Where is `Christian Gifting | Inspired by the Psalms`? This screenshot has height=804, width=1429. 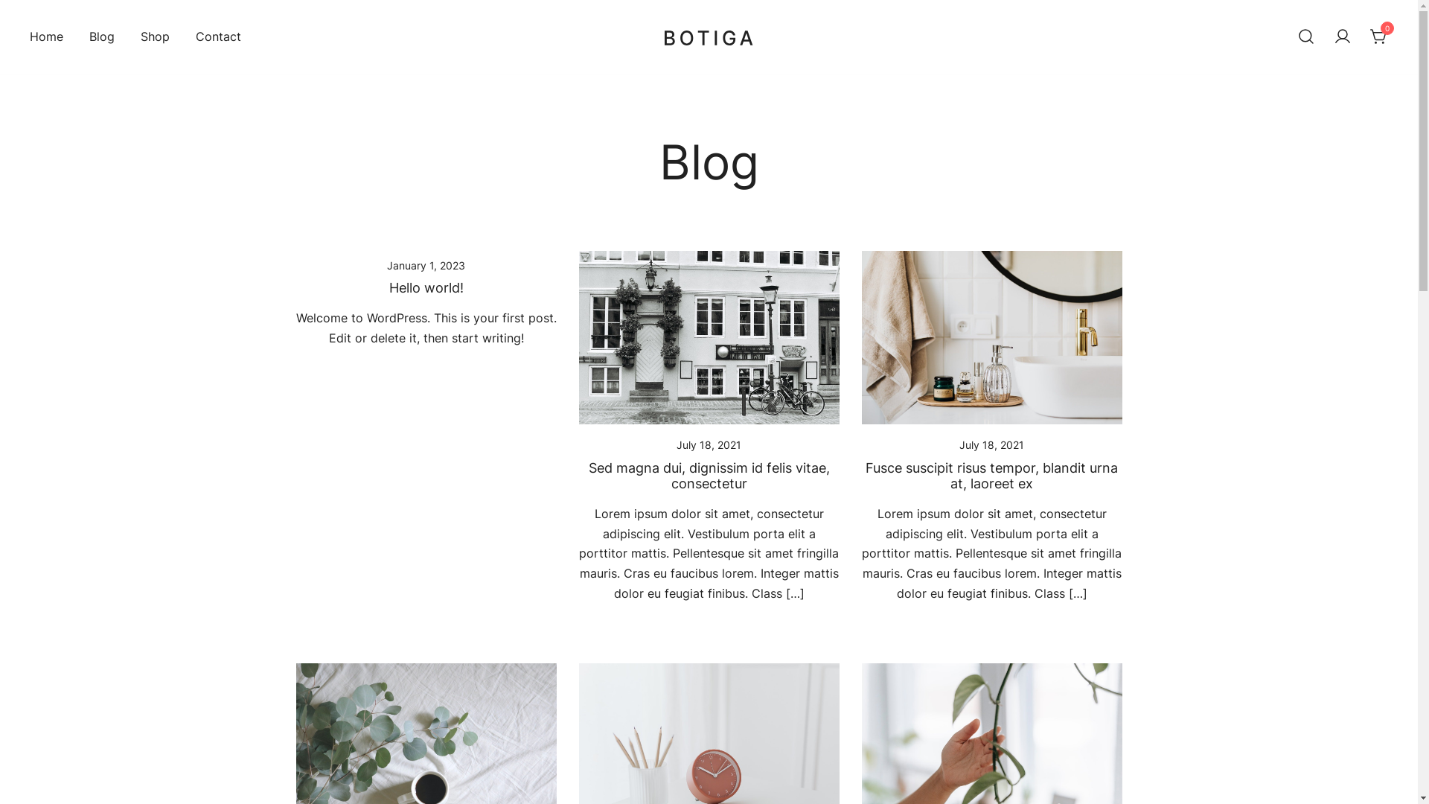 Christian Gifting | Inspired by the Psalms is located at coordinates (808, 63).